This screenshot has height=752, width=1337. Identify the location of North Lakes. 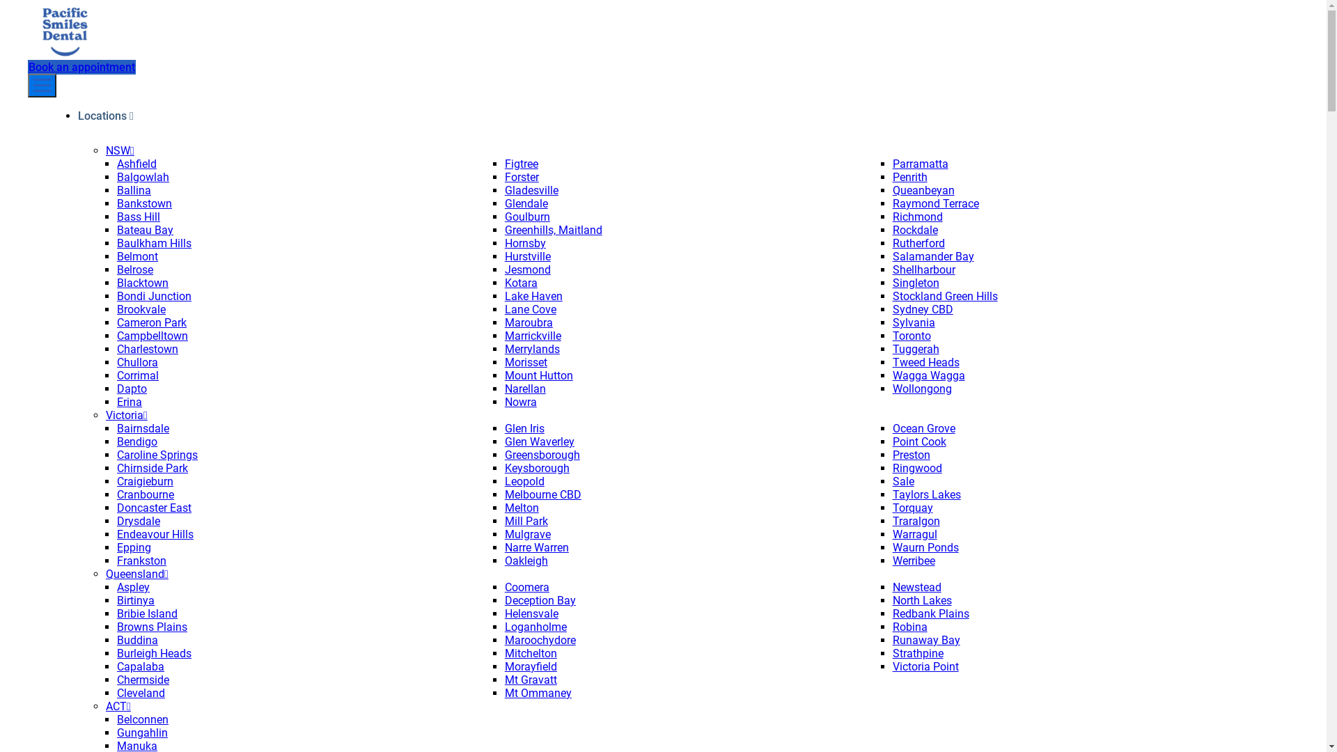
(922, 600).